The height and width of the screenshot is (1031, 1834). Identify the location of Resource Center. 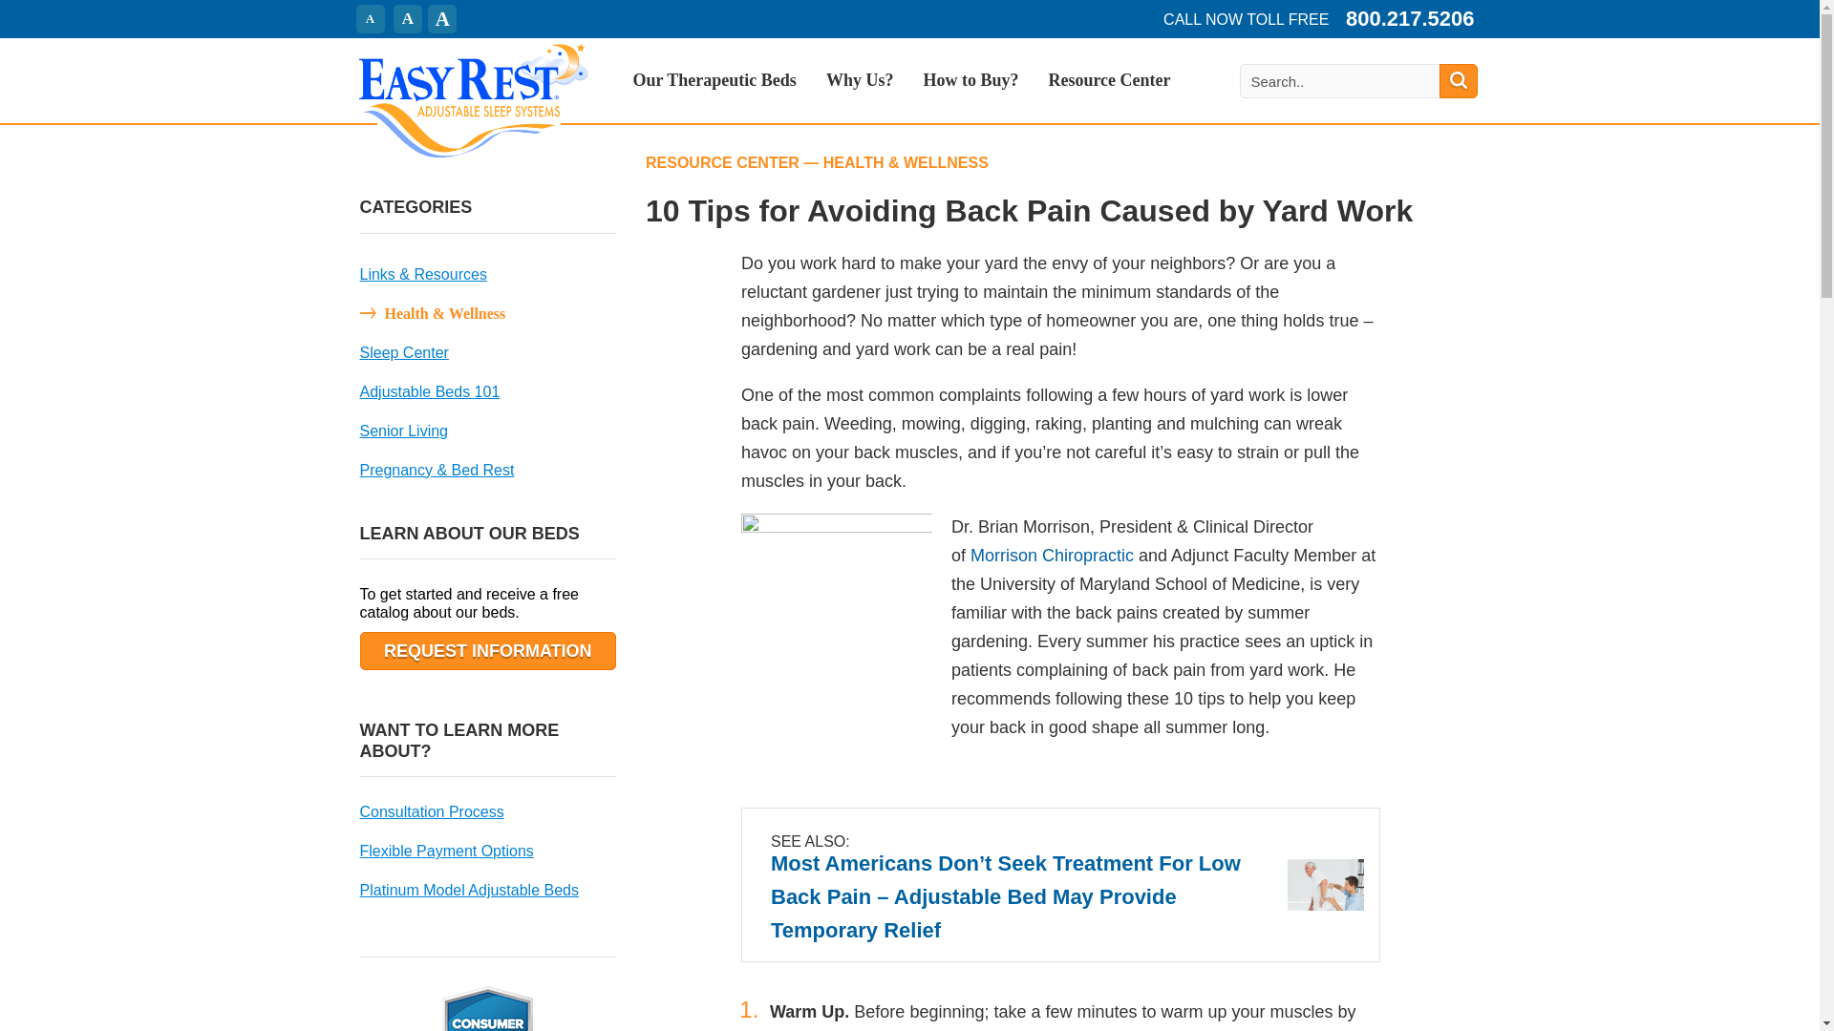
(1108, 96).